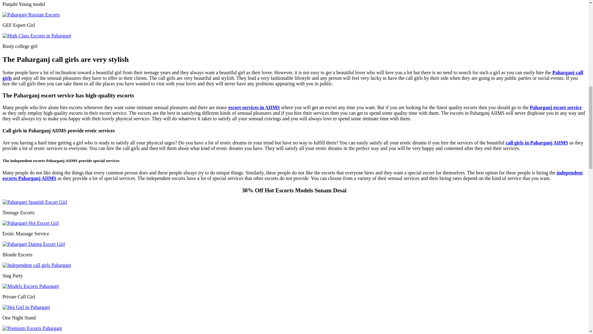  I want to click on Paharganj Hot Escort Girl, so click(30, 223).